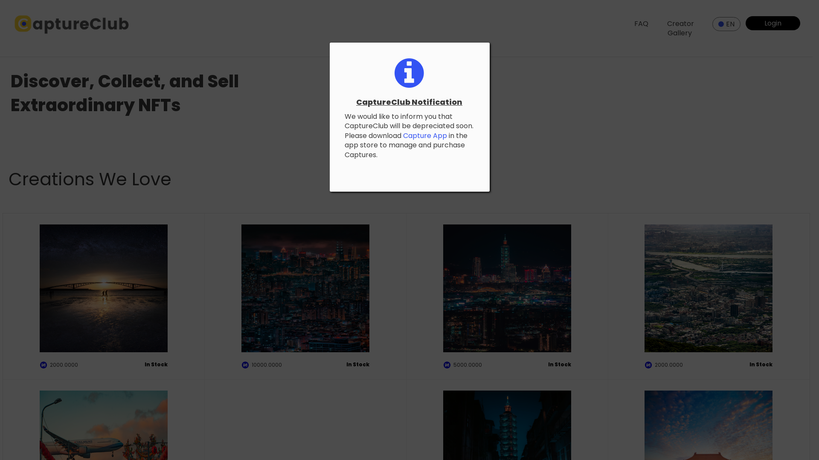 The image size is (819, 460). Describe the element at coordinates (425, 135) in the screenshot. I see `Capture App` at that location.